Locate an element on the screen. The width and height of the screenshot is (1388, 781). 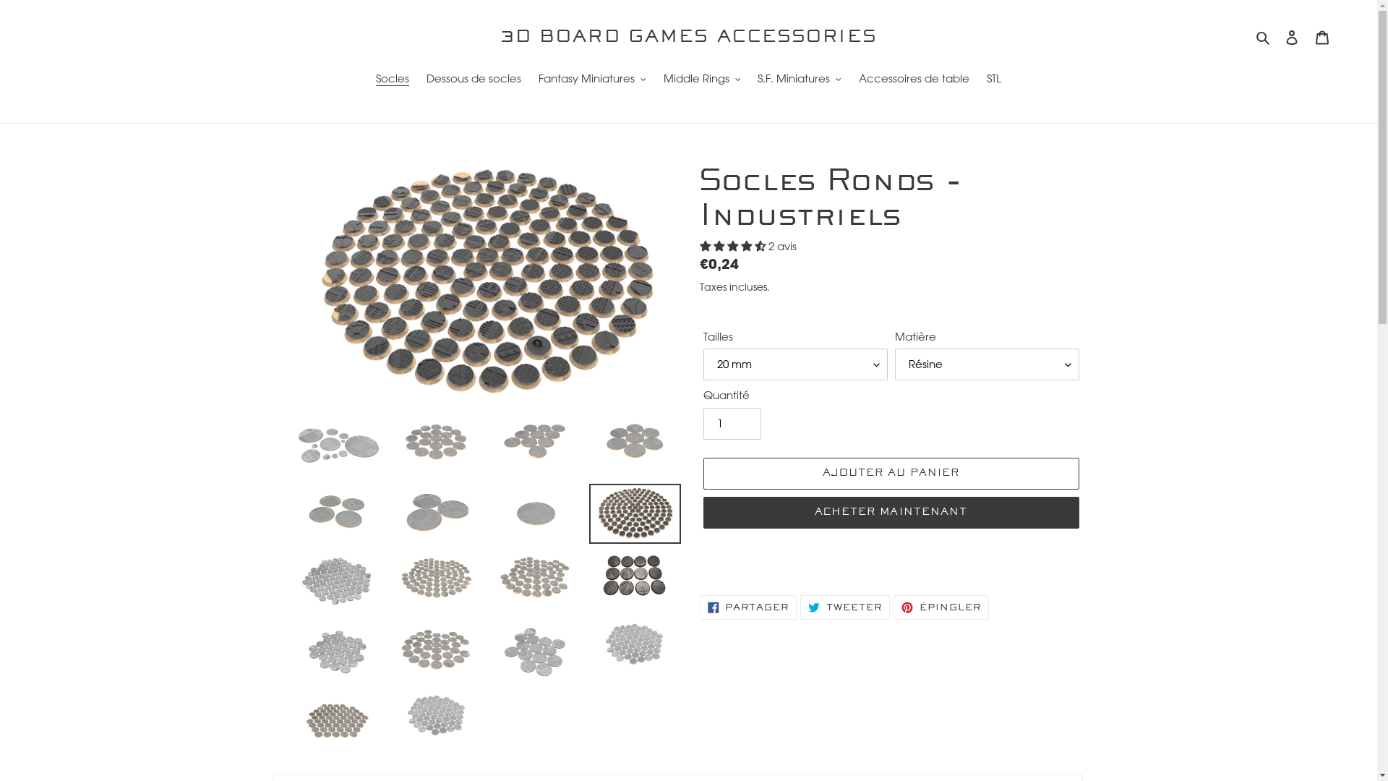
AJOUTER AU PANIER is located at coordinates (891, 474).